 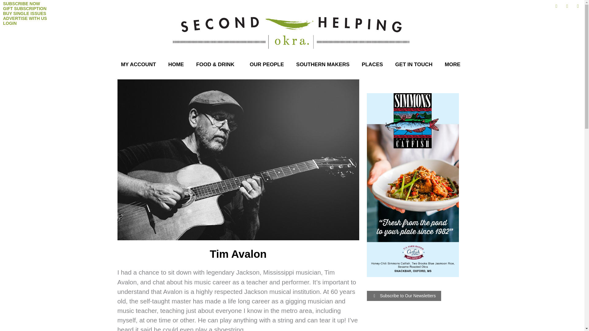 I want to click on BUY SINGLE ISSUES, so click(x=25, y=13).